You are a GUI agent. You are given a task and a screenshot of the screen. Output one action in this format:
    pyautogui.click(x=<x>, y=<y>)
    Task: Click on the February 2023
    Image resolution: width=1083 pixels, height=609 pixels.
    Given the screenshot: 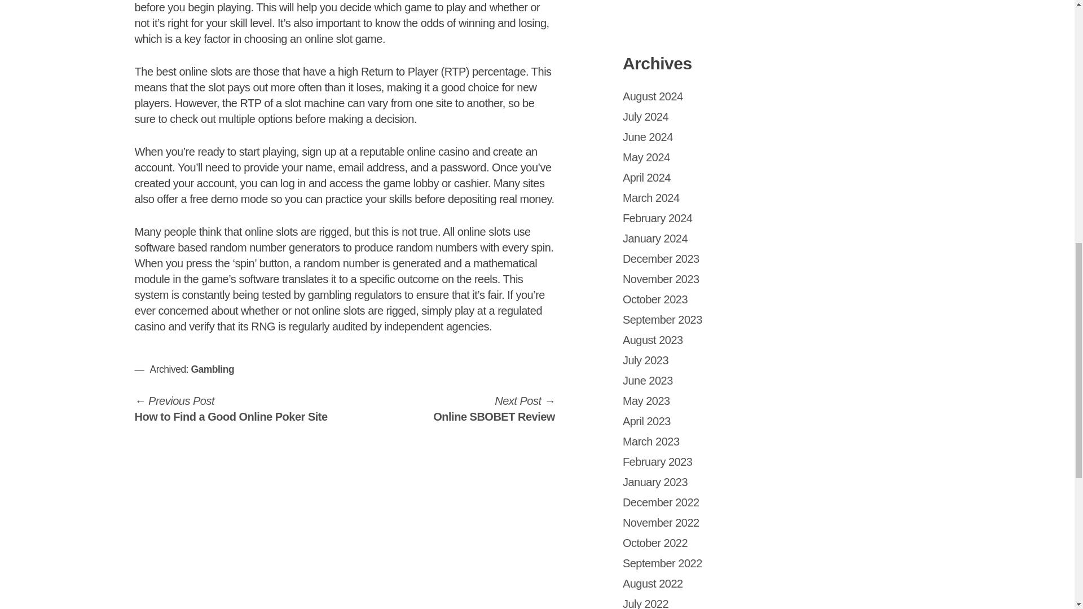 What is the action you would take?
    pyautogui.click(x=661, y=522)
    